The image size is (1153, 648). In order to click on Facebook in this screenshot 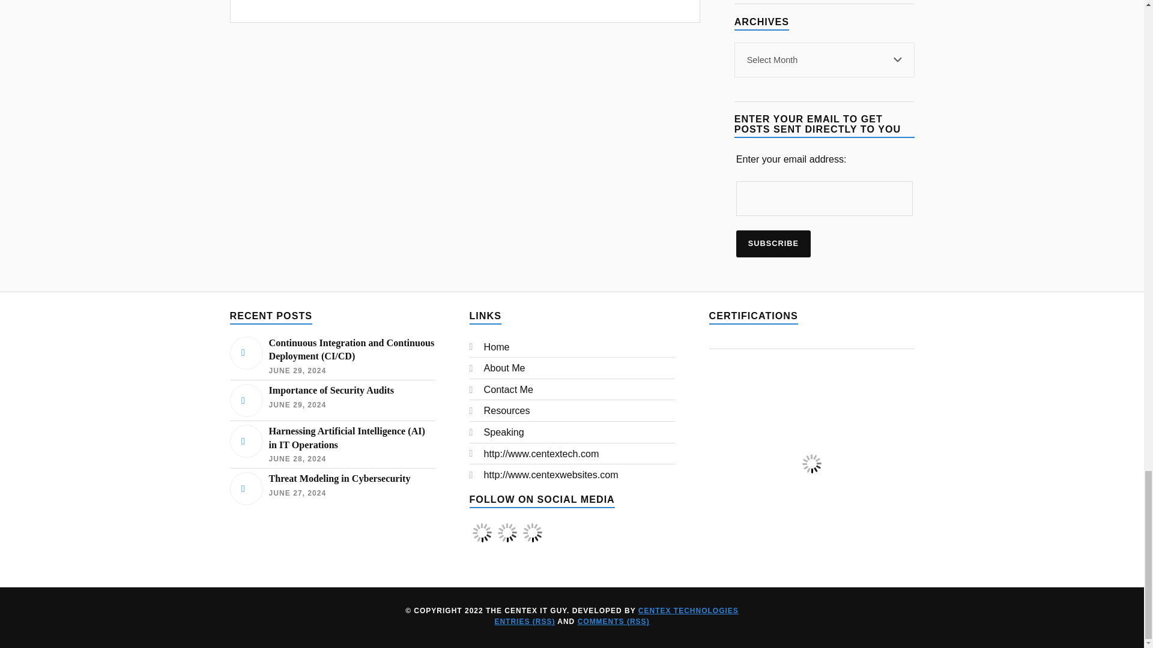, I will do `click(482, 541)`.